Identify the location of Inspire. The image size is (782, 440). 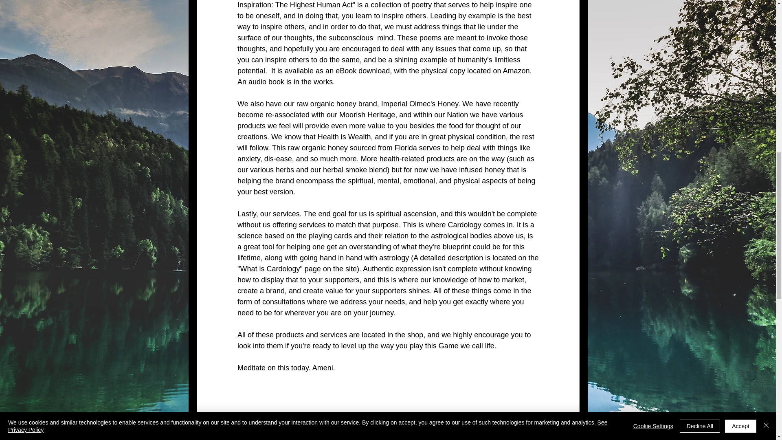
(389, 438).